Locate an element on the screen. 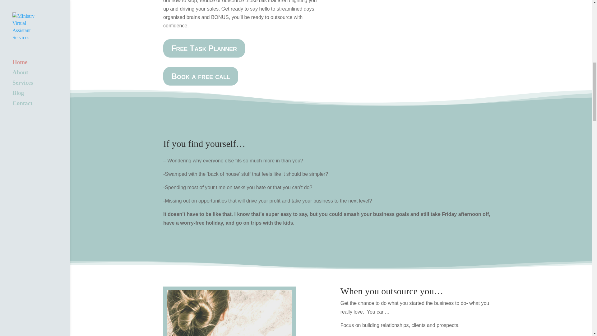  Book a free call is located at coordinates (201, 76).